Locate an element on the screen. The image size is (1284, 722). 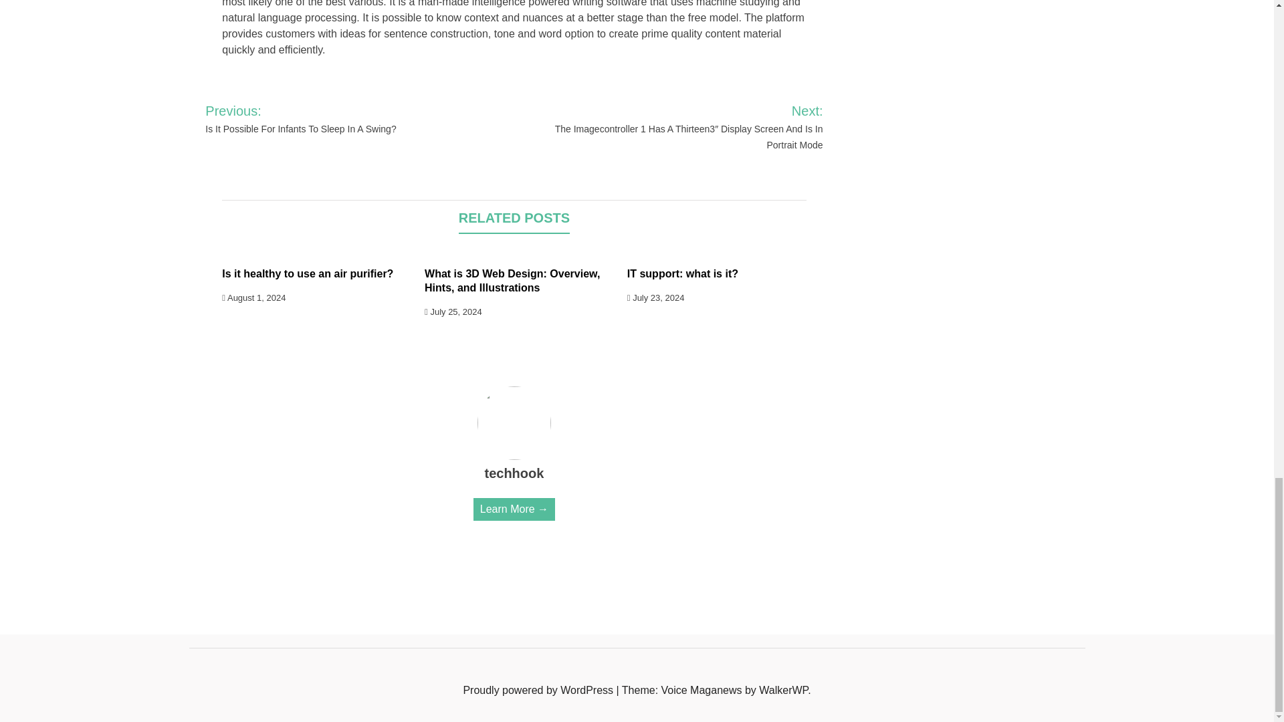
What is 3D Web Design: Overview, Hints, and Illustrations is located at coordinates (512, 280).